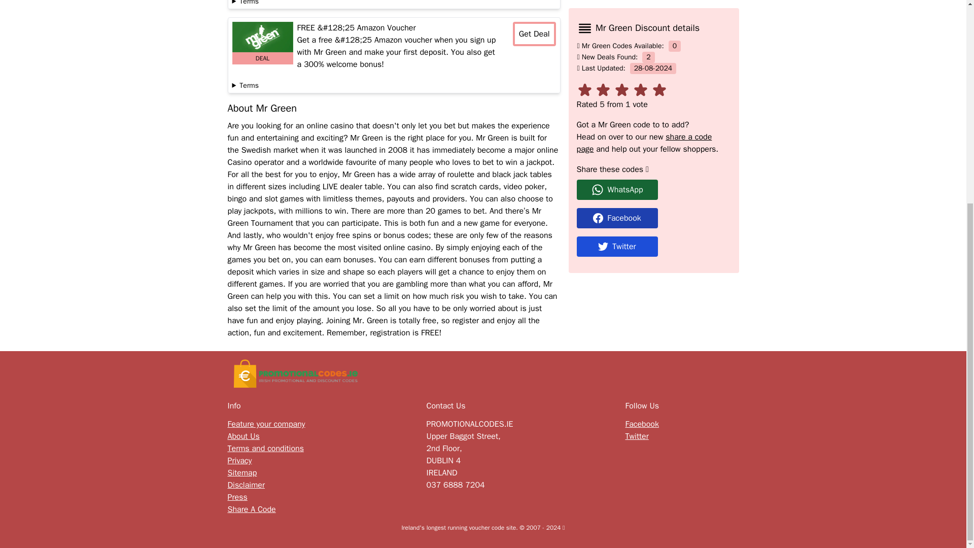 This screenshot has width=974, height=548. What do you see at coordinates (251, 509) in the screenshot?
I see `Share A Code` at bounding box center [251, 509].